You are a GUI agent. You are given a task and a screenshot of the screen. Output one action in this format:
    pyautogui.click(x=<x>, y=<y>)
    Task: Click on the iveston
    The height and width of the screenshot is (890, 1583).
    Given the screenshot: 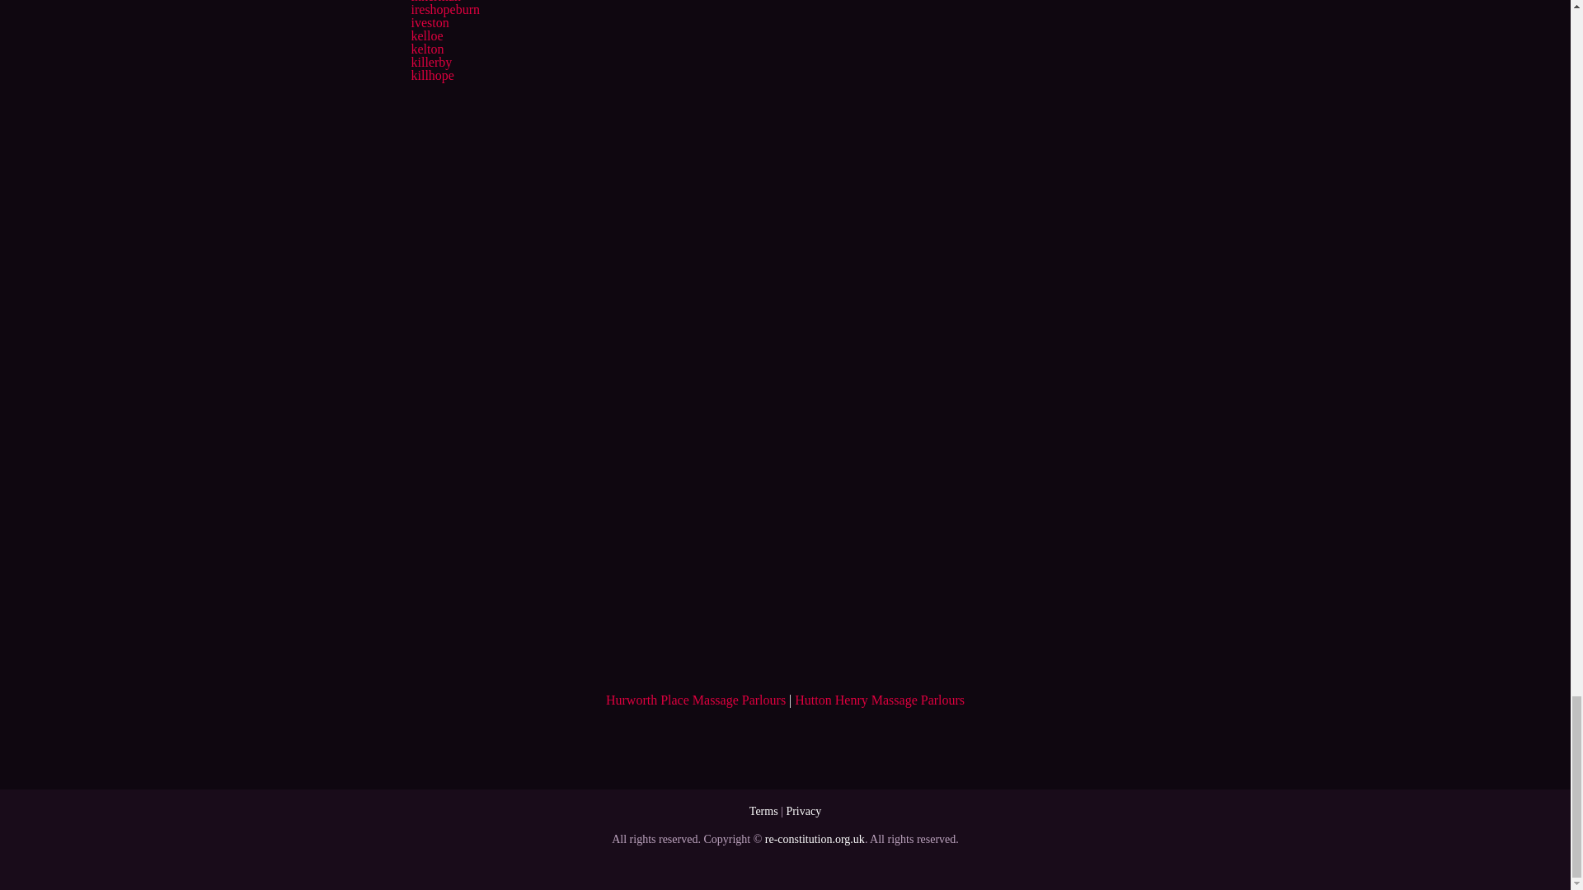 What is the action you would take?
    pyautogui.click(x=429, y=22)
    